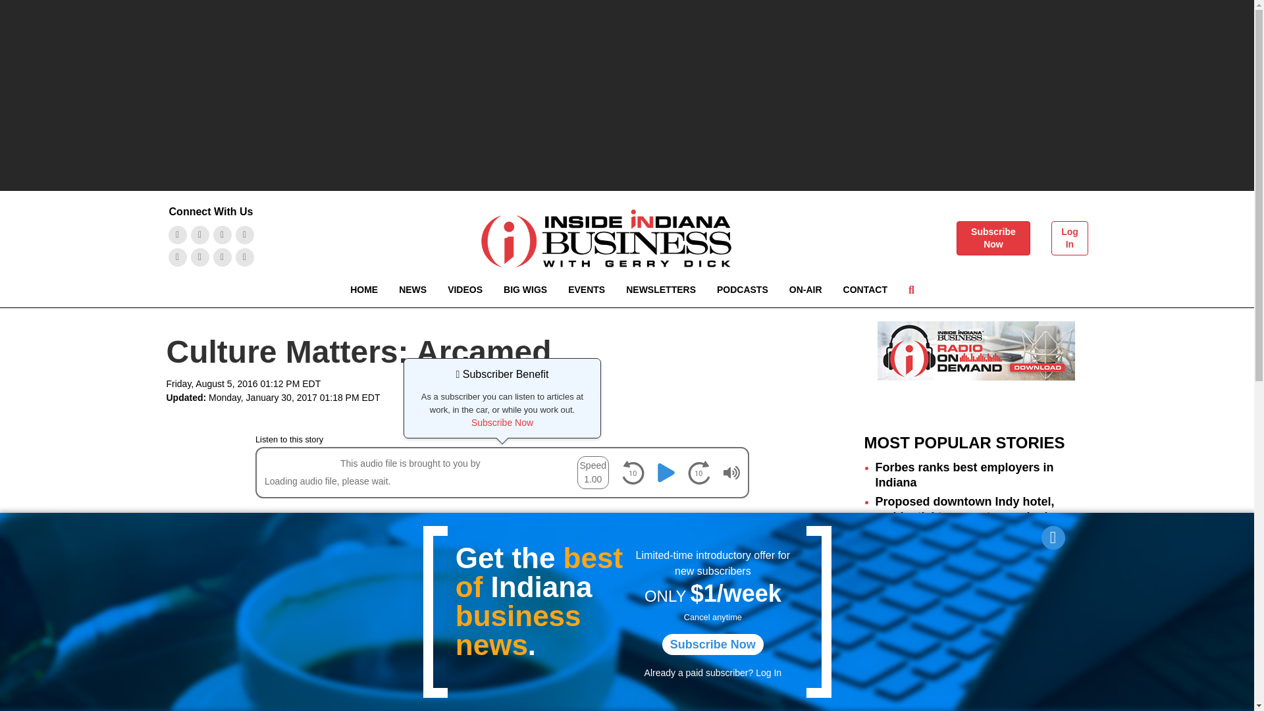 The image size is (1264, 711). I want to click on Subscribe Now, so click(993, 238).